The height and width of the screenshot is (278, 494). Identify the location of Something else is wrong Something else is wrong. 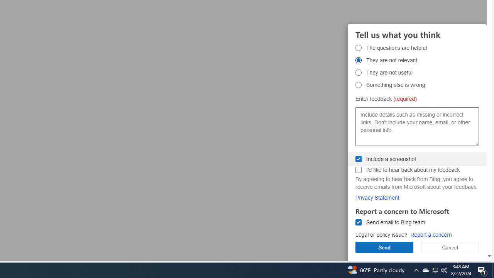
(358, 85).